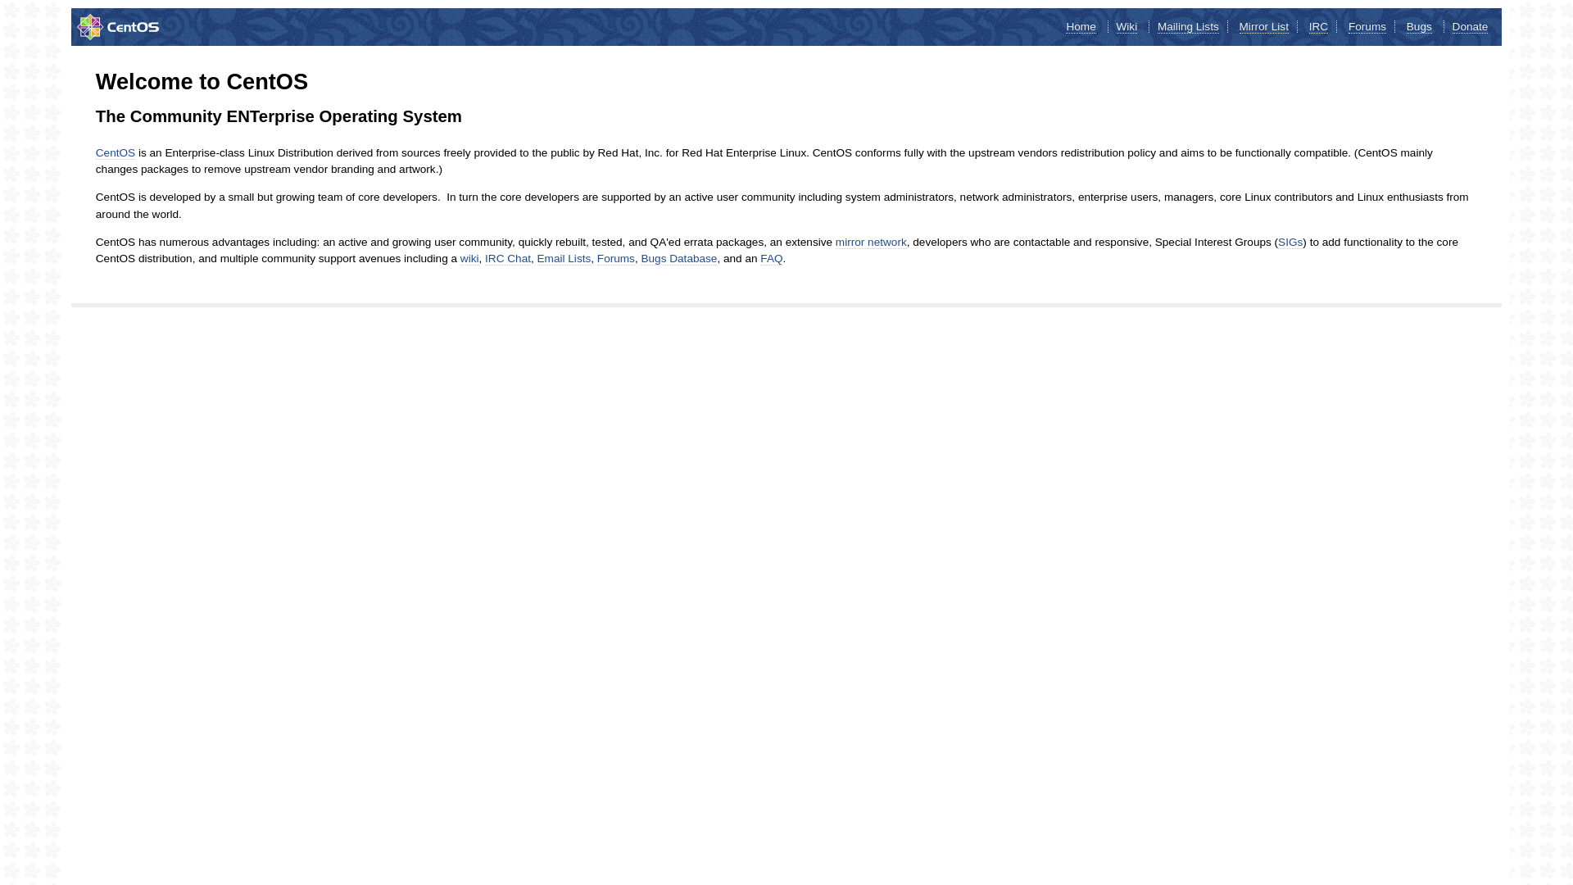 Image resolution: width=1573 pixels, height=885 pixels. What do you see at coordinates (1471, 27) in the screenshot?
I see `Donate` at bounding box center [1471, 27].